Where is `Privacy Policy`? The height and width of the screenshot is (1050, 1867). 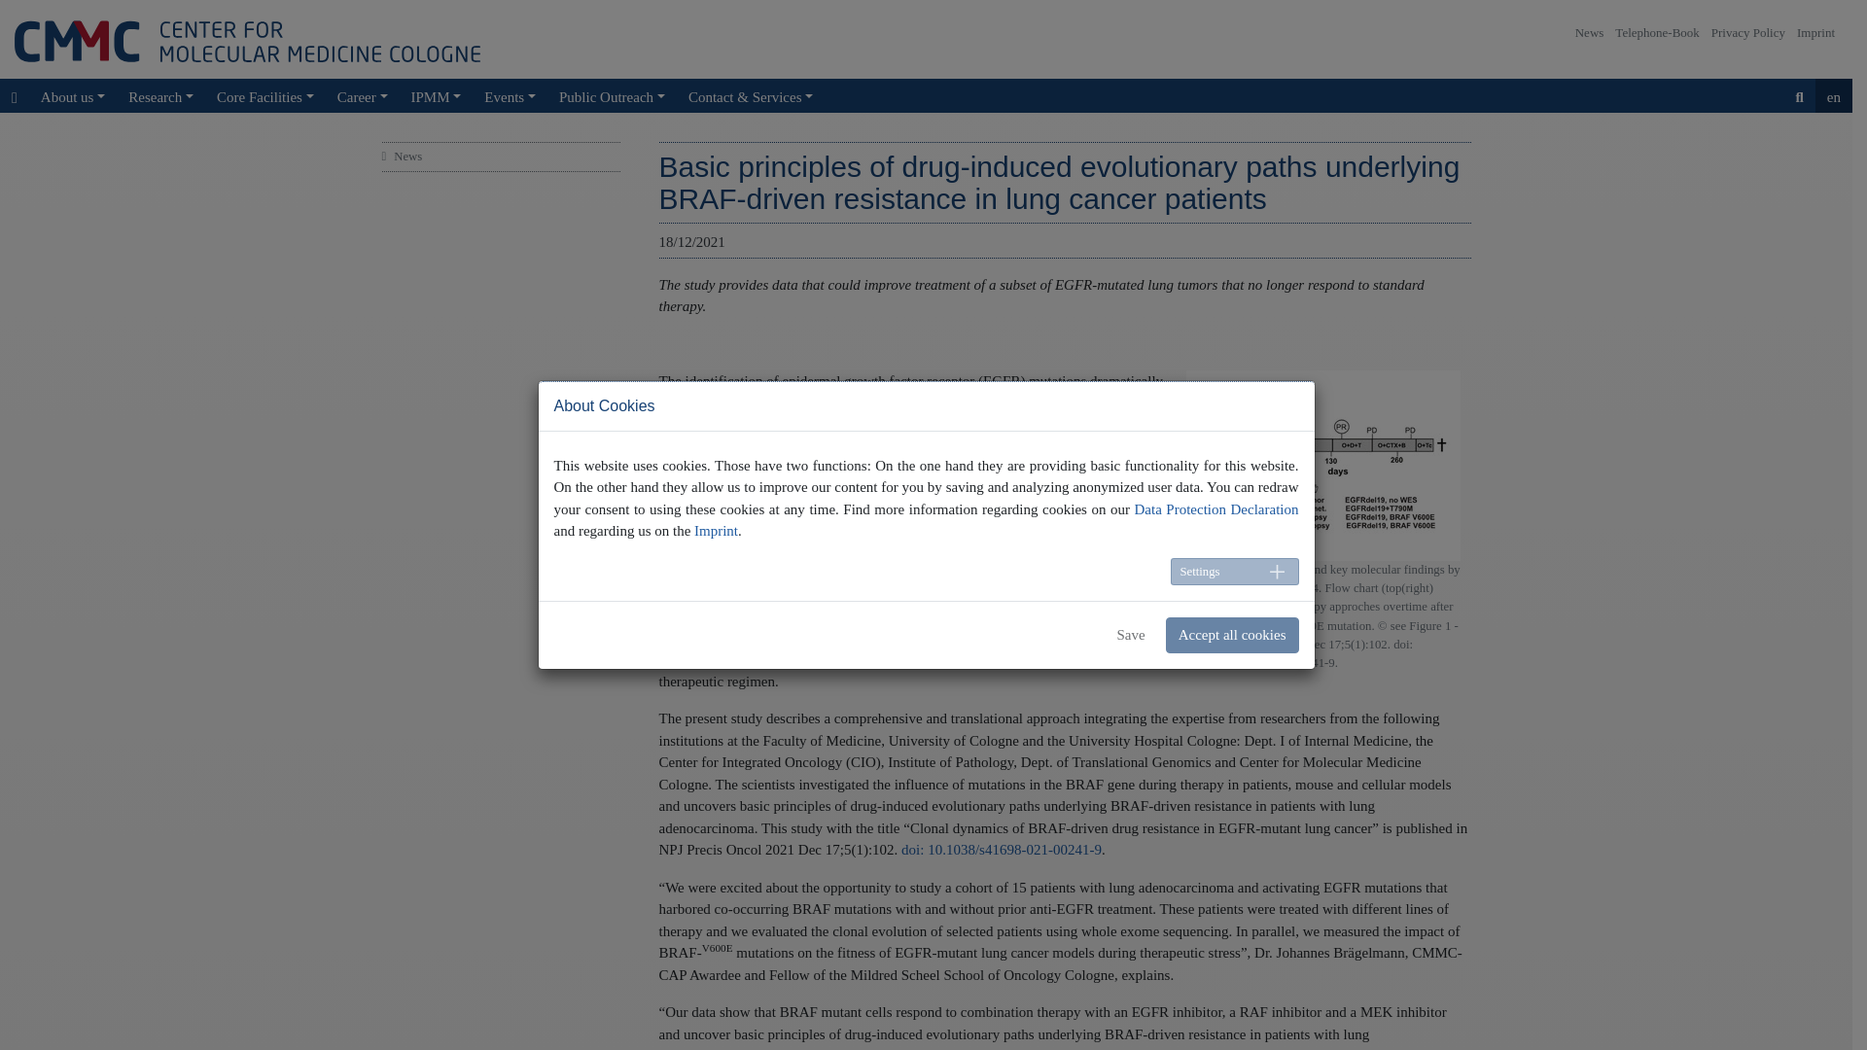 Privacy Policy is located at coordinates (1754, 49).